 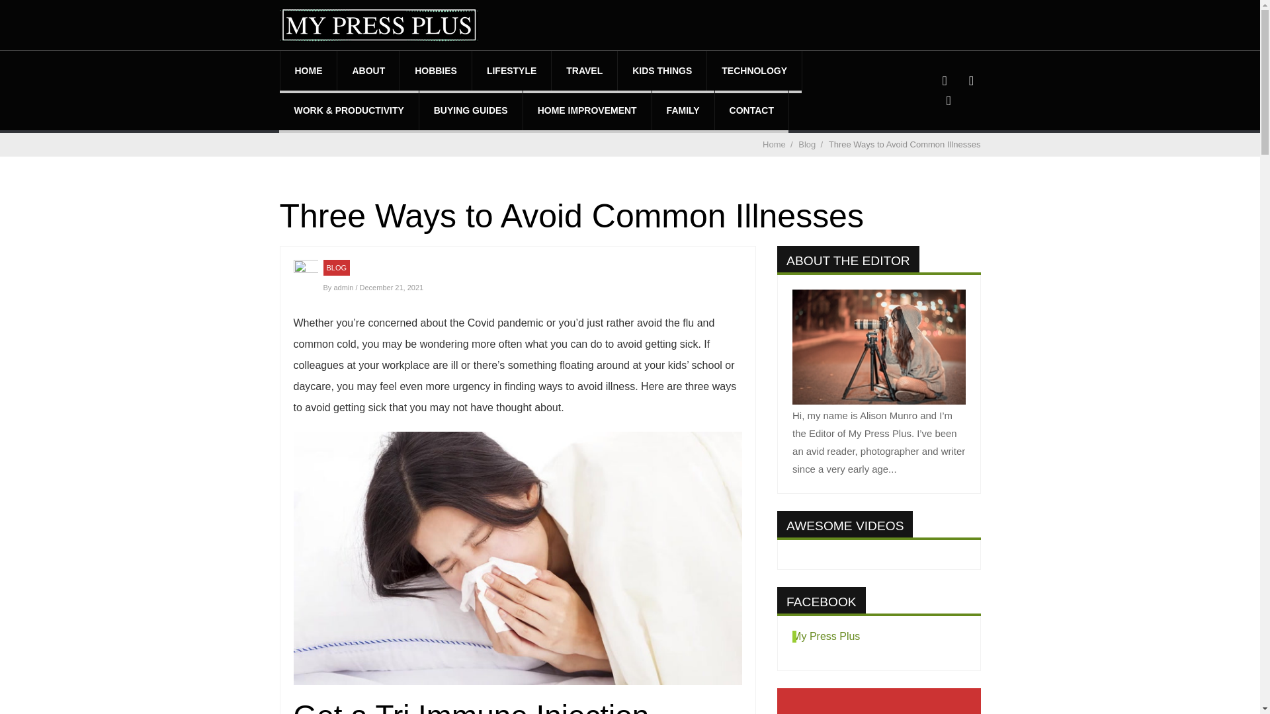 I want to click on HOME IMPROVEMENT, so click(x=587, y=110).